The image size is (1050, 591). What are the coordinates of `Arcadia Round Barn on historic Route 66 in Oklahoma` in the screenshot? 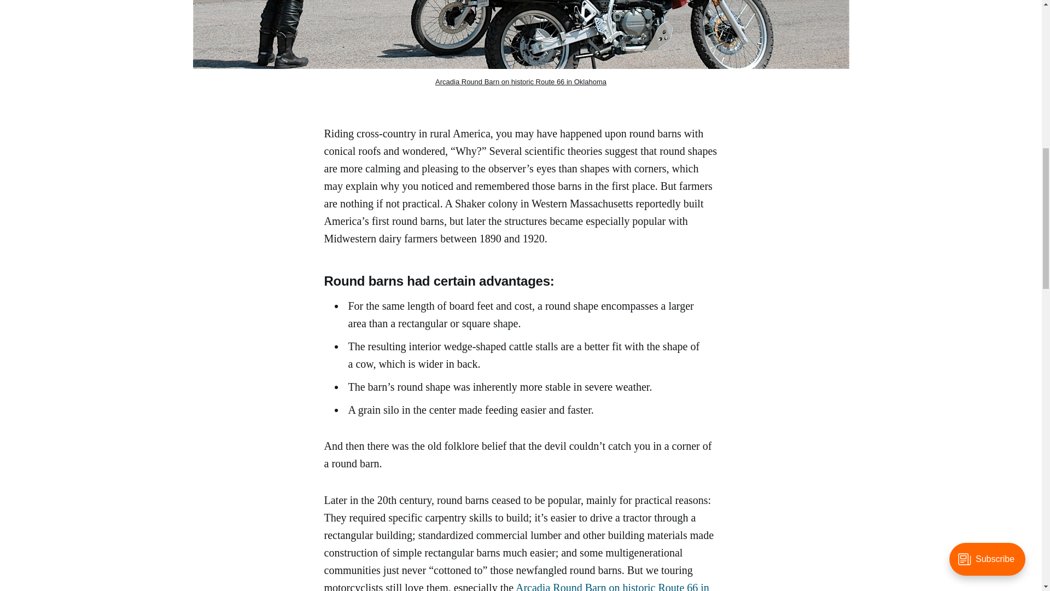 It's located at (516, 586).